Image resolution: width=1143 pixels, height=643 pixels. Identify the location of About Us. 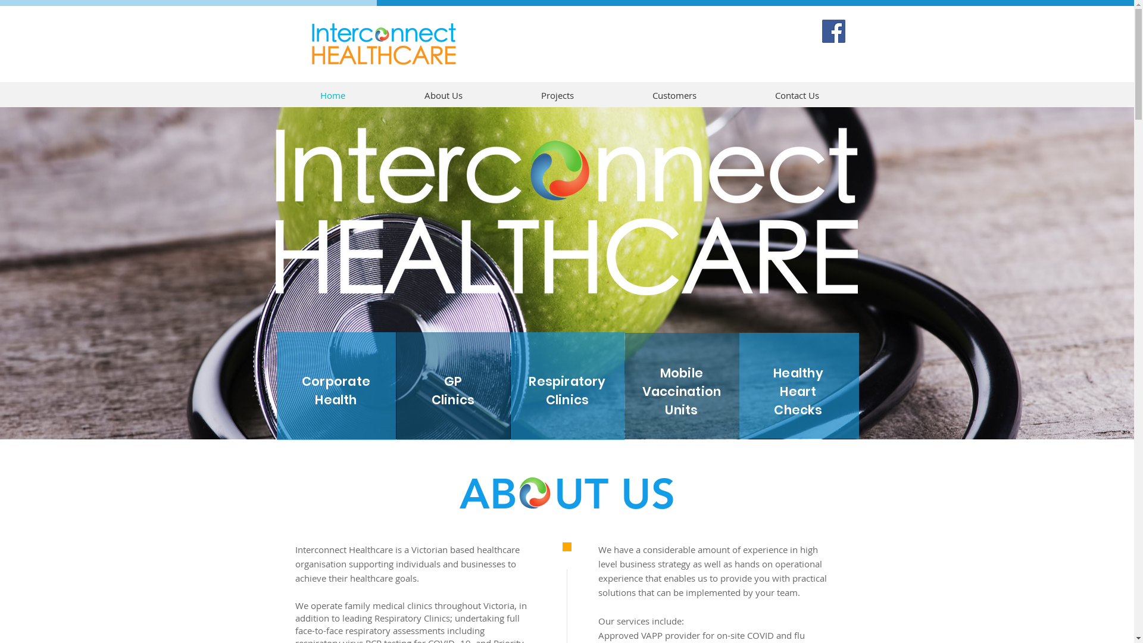
(443, 95).